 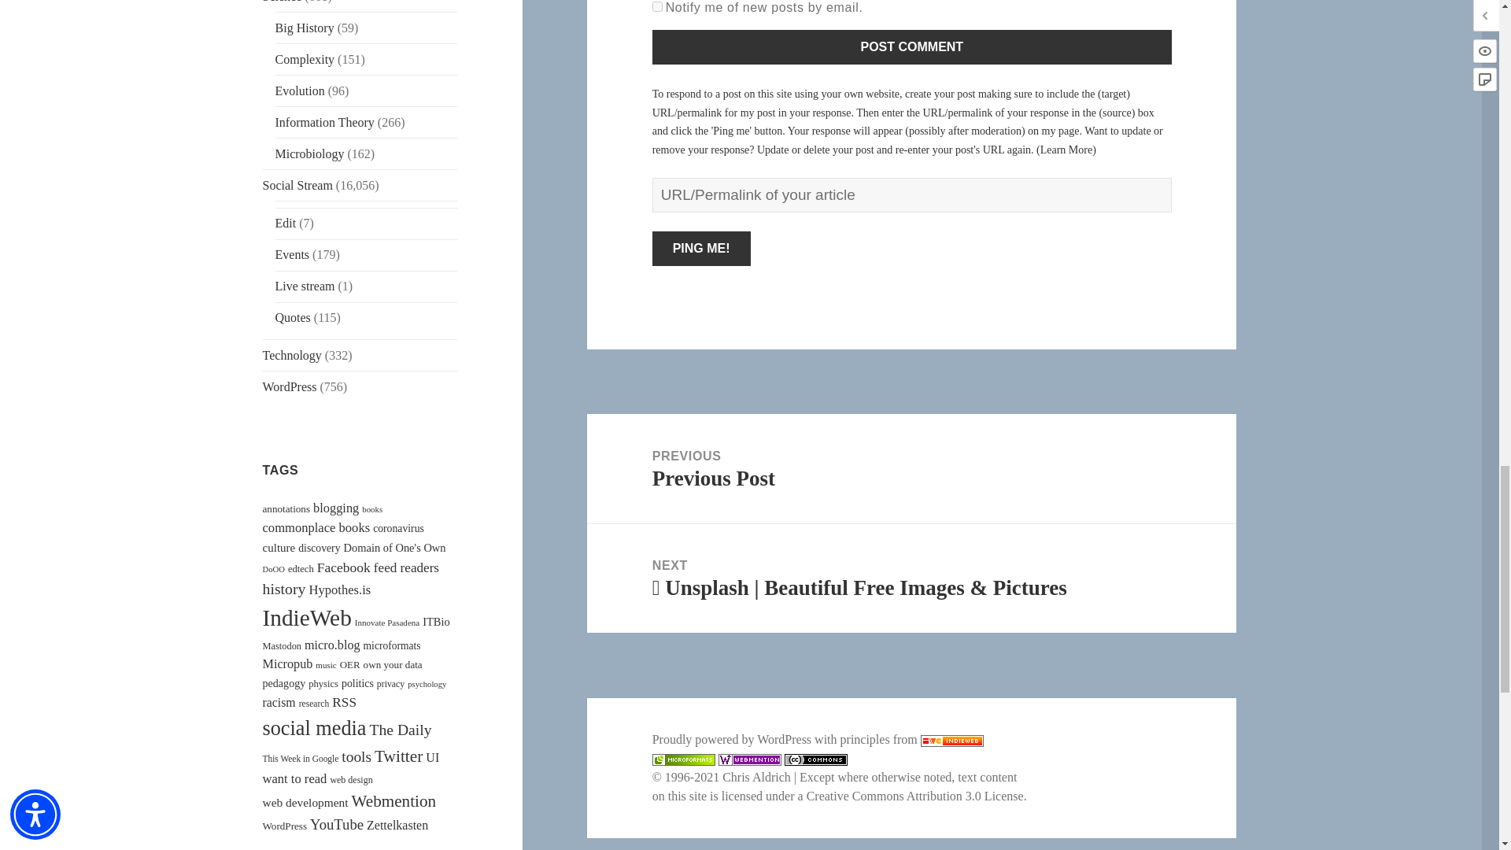 What do you see at coordinates (912, 47) in the screenshot?
I see `Post Comment` at bounding box center [912, 47].